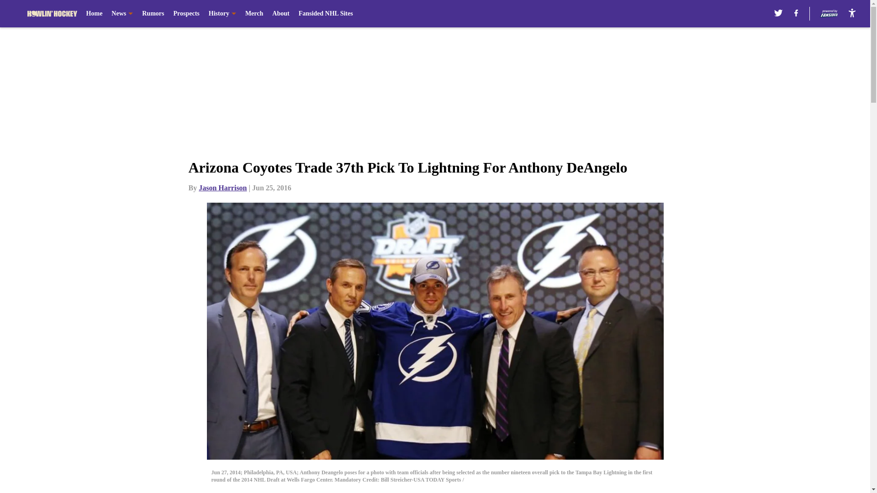 The image size is (877, 493). What do you see at coordinates (222, 188) in the screenshot?
I see `Jason Harrison` at bounding box center [222, 188].